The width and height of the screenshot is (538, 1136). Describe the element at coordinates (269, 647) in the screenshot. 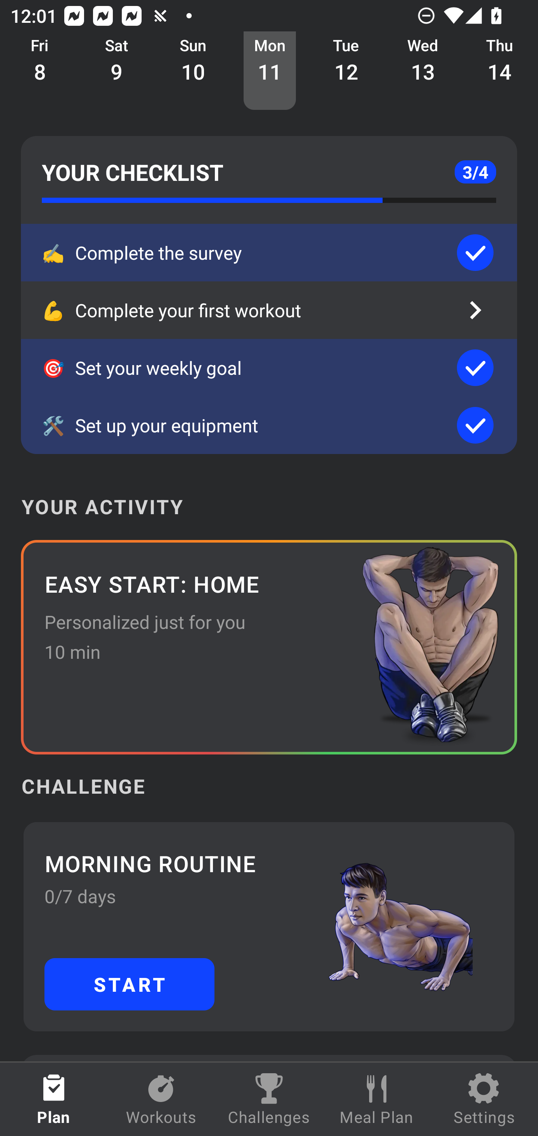

I see `EASY START: HOME Personalized just for you 10 min` at that location.